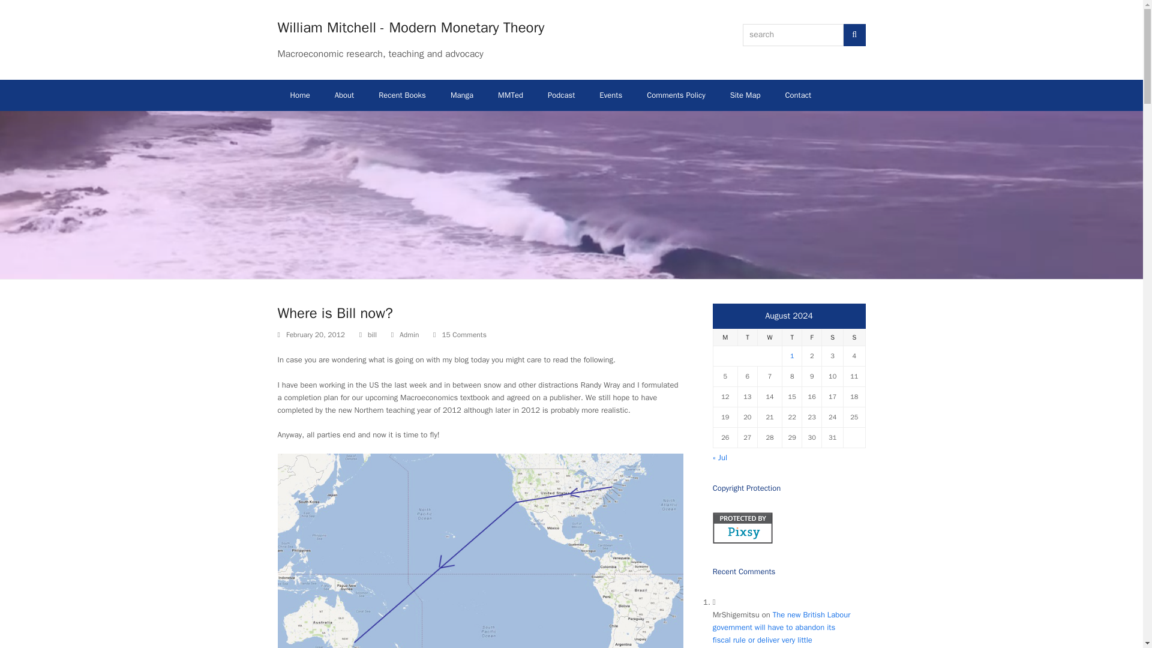 Image resolution: width=1152 pixels, height=648 pixels. What do you see at coordinates (511, 95) in the screenshot?
I see `MMTed` at bounding box center [511, 95].